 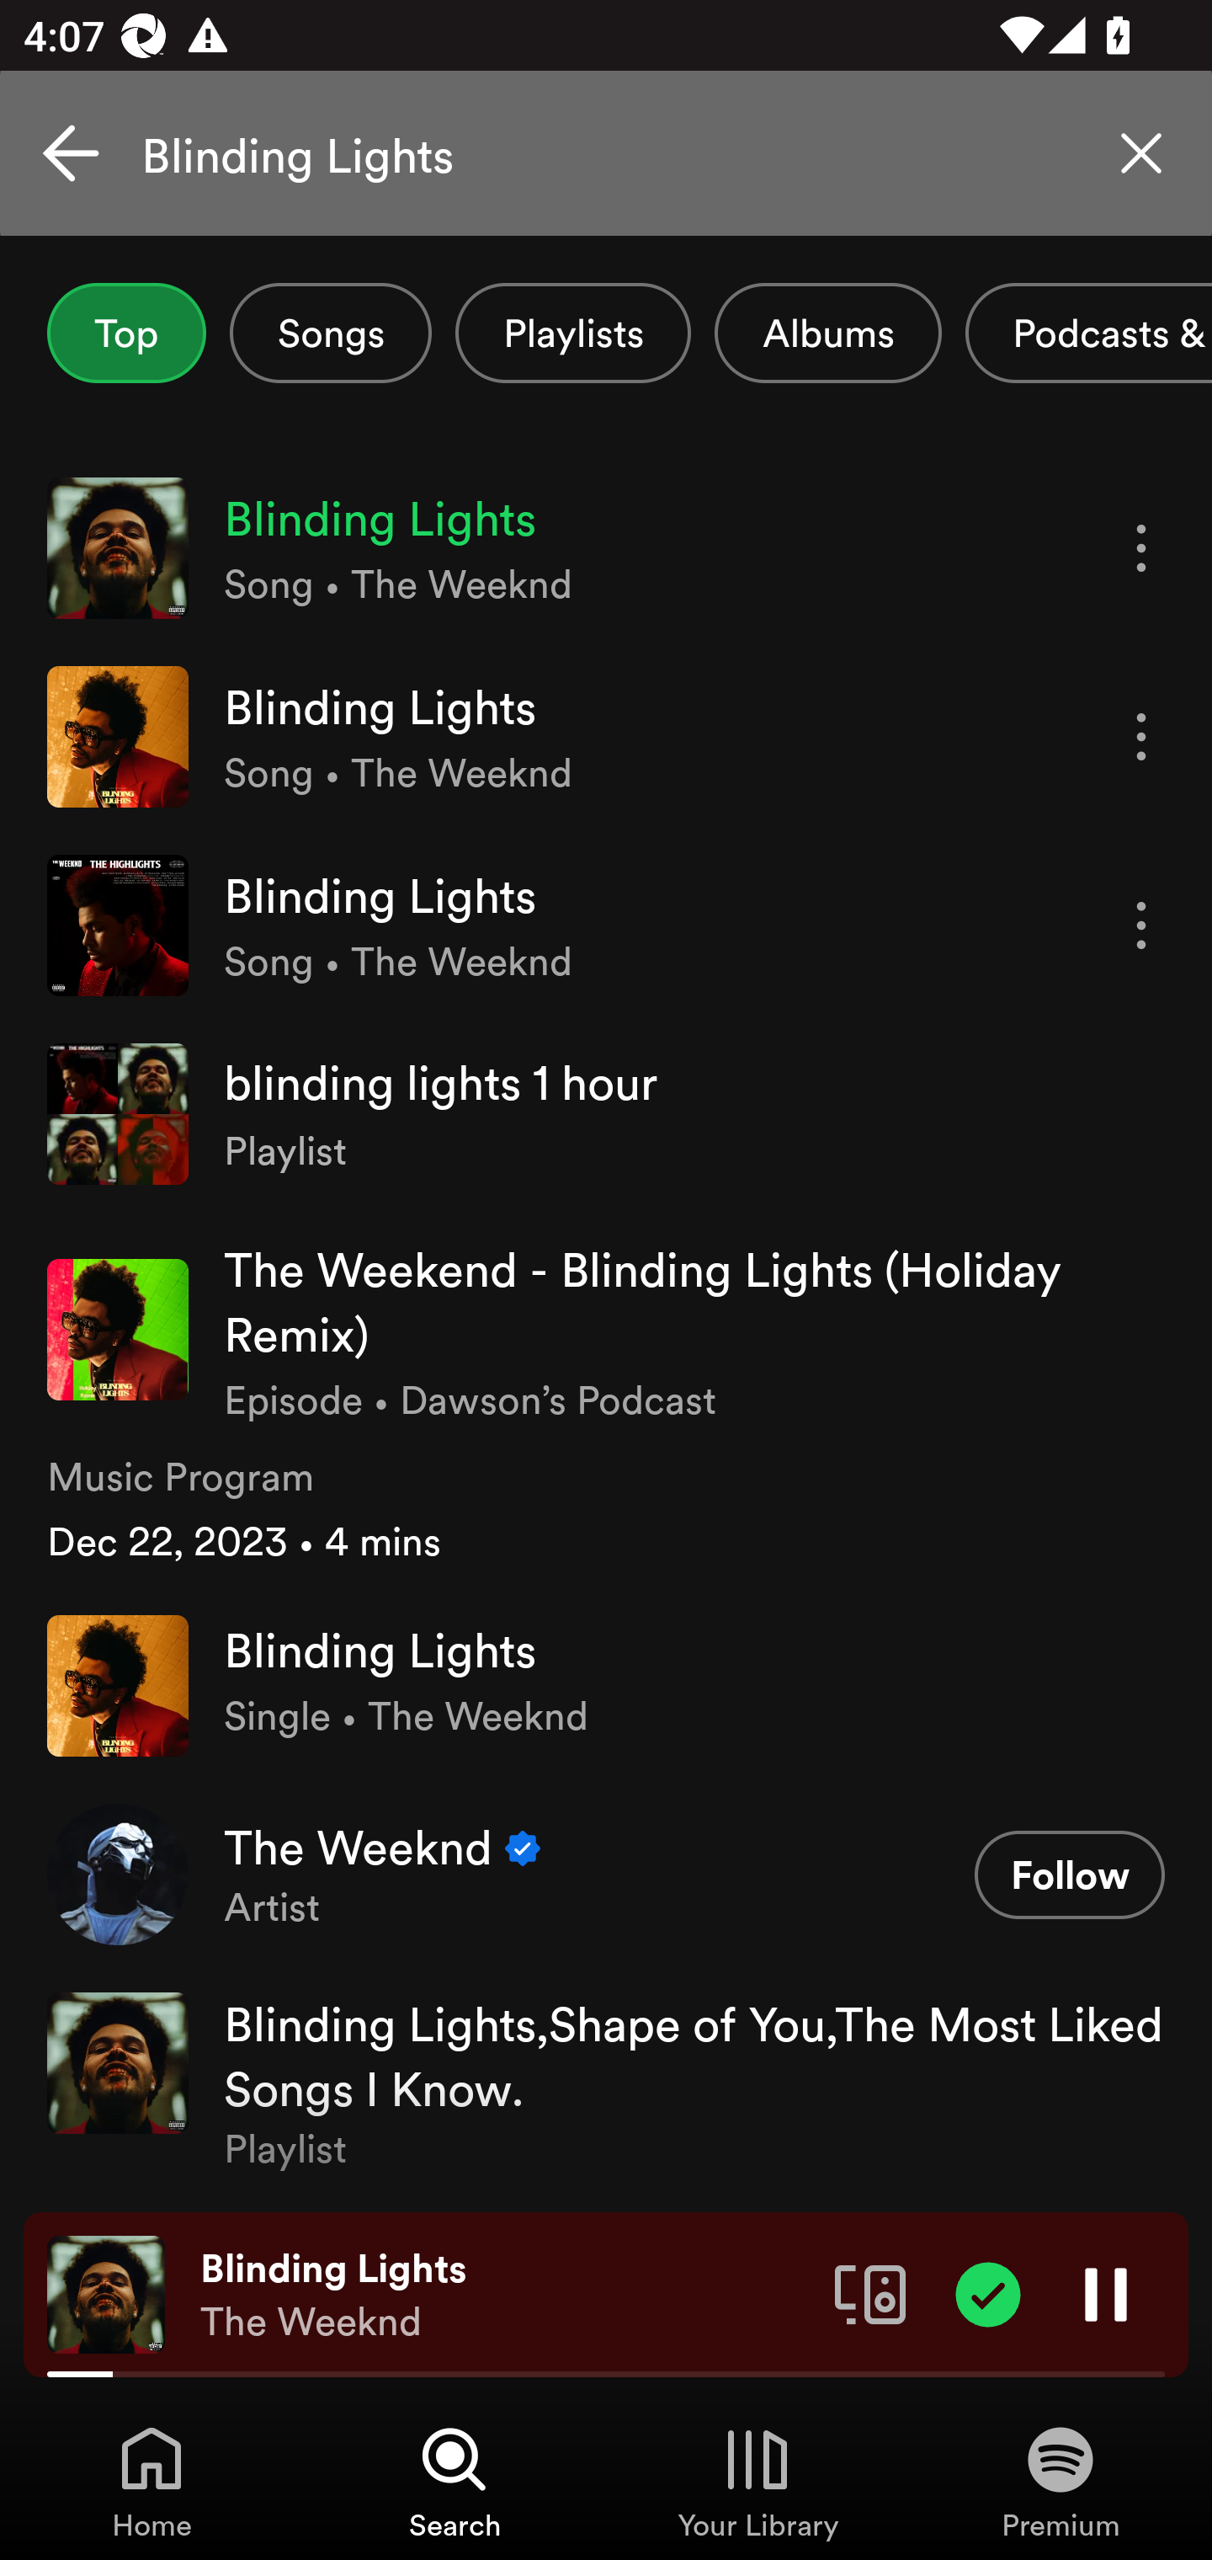 What do you see at coordinates (1141, 549) in the screenshot?
I see `More options for song Blinding Lights` at bounding box center [1141, 549].